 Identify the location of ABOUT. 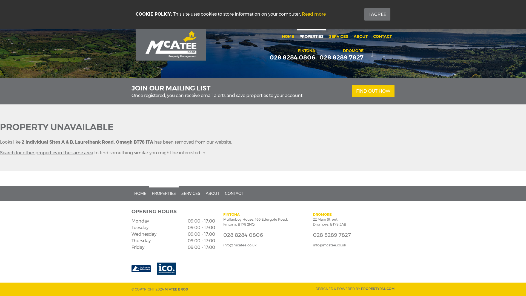
(361, 36).